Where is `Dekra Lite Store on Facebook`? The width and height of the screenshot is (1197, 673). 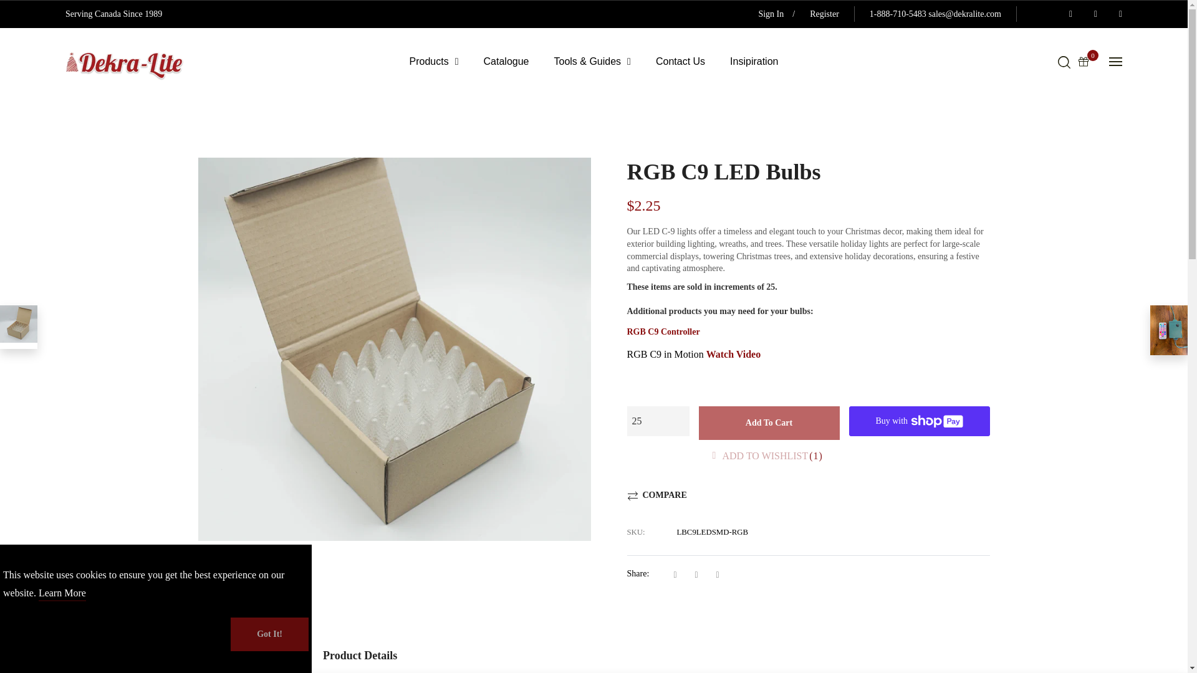 Dekra Lite Store on Facebook is located at coordinates (1067, 14).